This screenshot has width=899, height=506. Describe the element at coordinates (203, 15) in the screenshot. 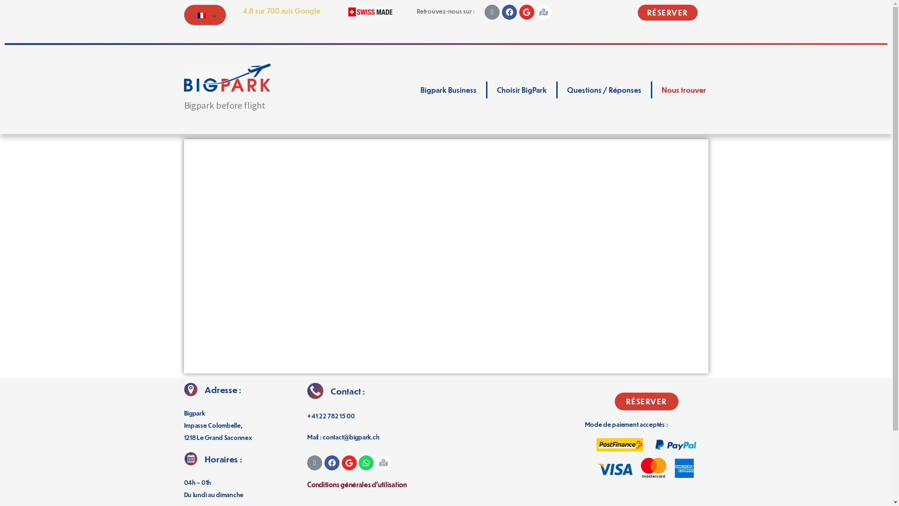

I see `French` at that location.